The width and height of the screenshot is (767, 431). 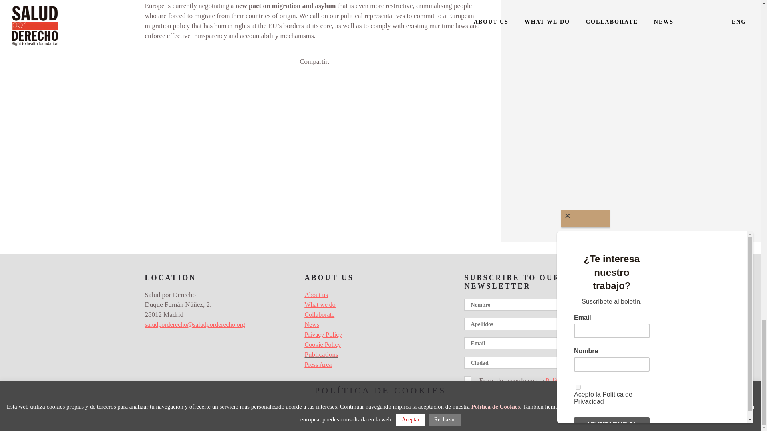 What do you see at coordinates (322, 344) in the screenshot?
I see `Cookie Policy` at bounding box center [322, 344].